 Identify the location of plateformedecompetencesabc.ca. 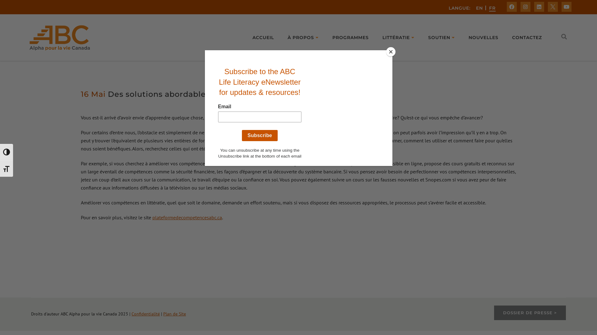
(187, 217).